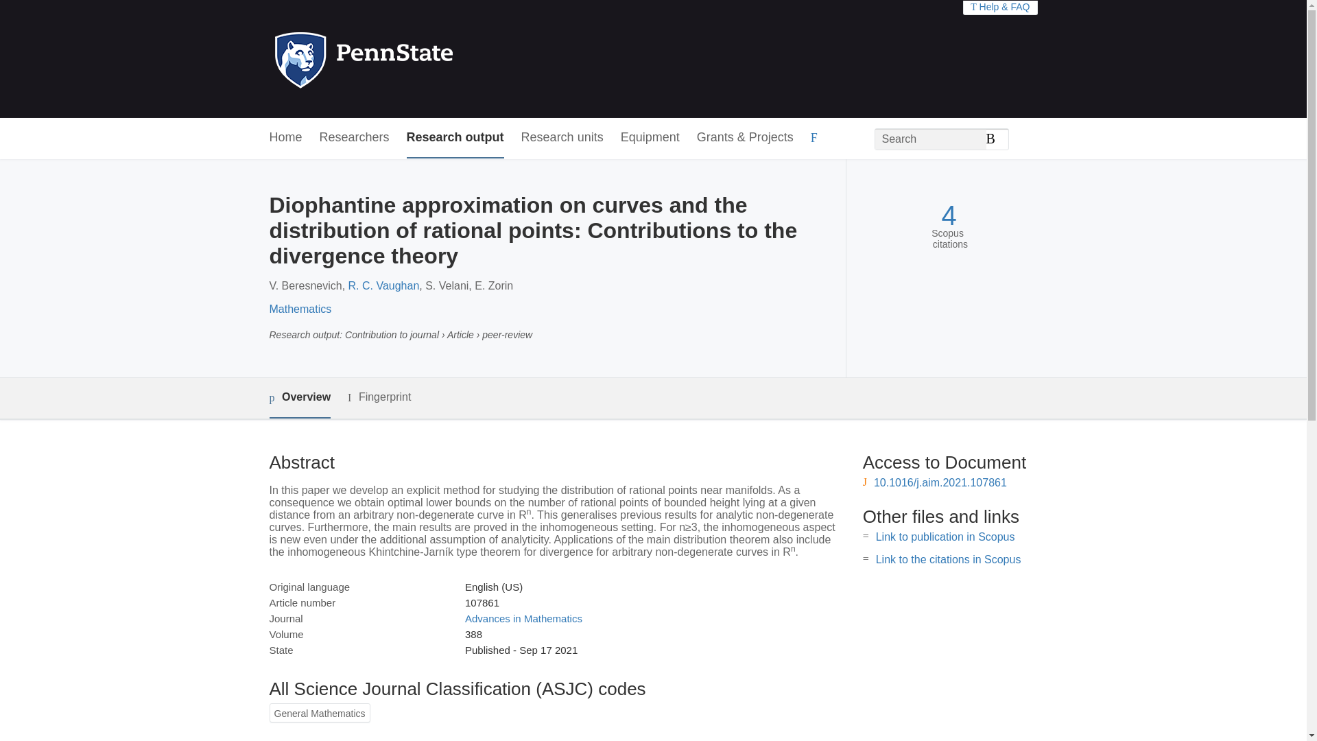  What do you see at coordinates (384, 285) in the screenshot?
I see `R. C. Vaughan` at bounding box center [384, 285].